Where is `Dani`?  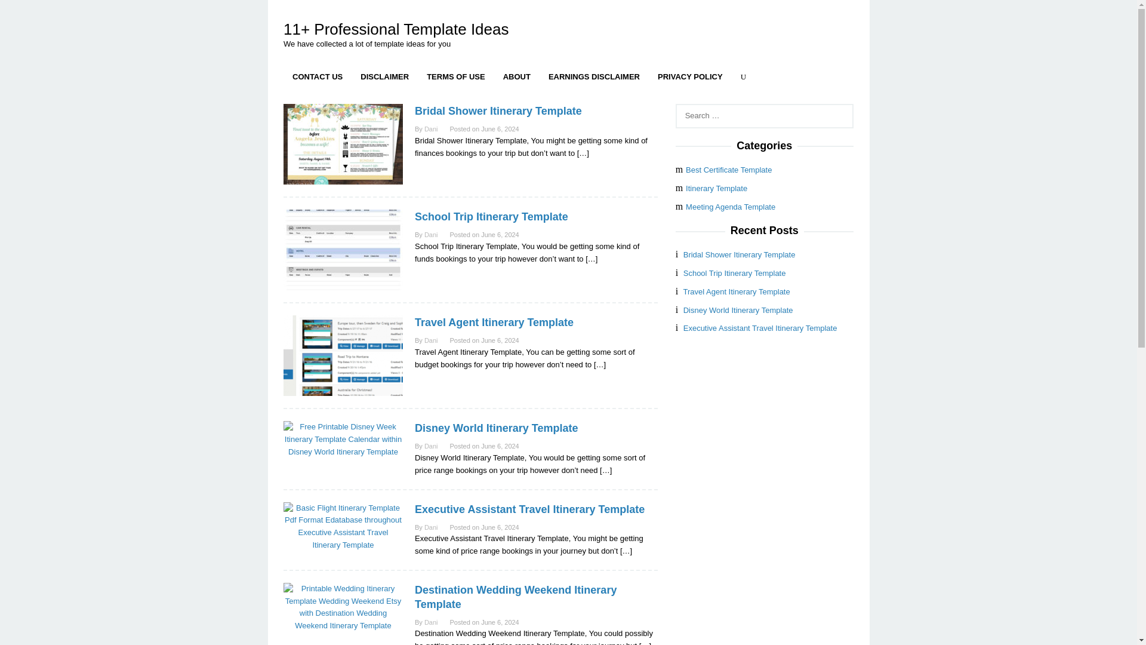 Dani is located at coordinates (431, 527).